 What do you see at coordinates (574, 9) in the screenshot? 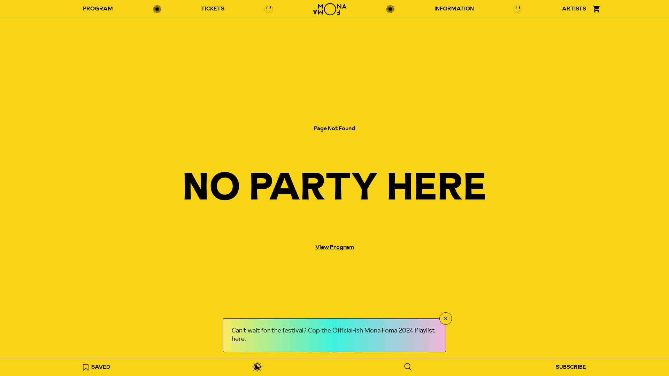
I see `ARTISTS` at bounding box center [574, 9].